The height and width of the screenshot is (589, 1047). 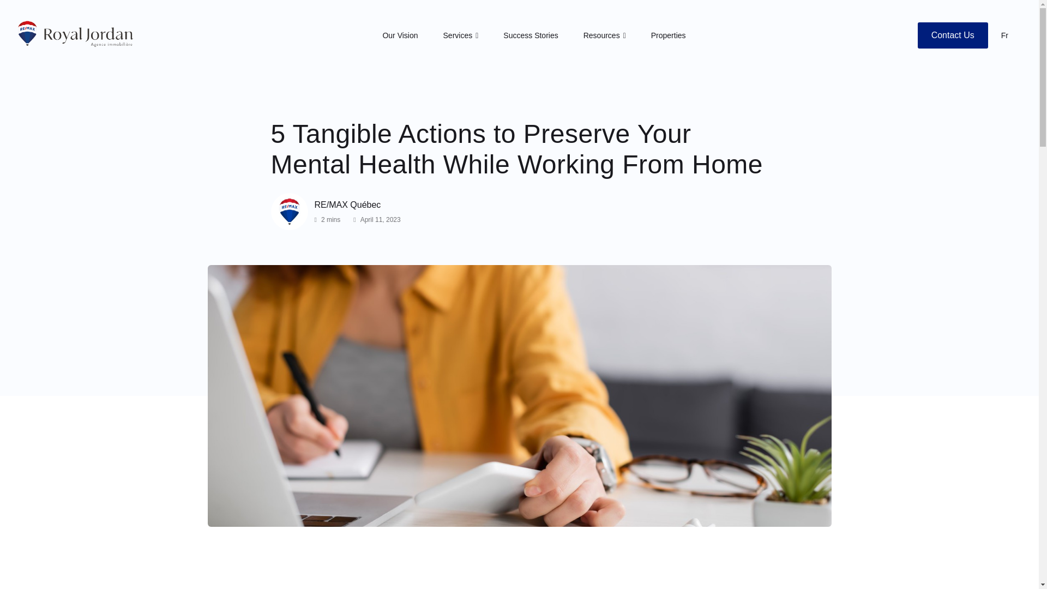 What do you see at coordinates (953, 35) in the screenshot?
I see `Contact Us` at bounding box center [953, 35].